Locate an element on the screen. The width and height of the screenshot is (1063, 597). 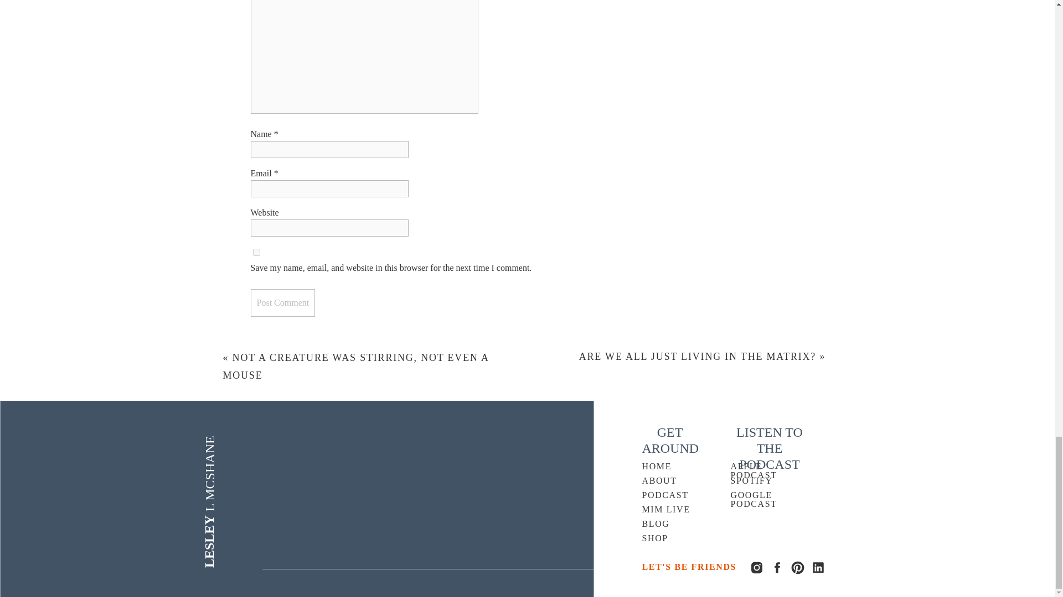
ABOUT is located at coordinates (668, 481).